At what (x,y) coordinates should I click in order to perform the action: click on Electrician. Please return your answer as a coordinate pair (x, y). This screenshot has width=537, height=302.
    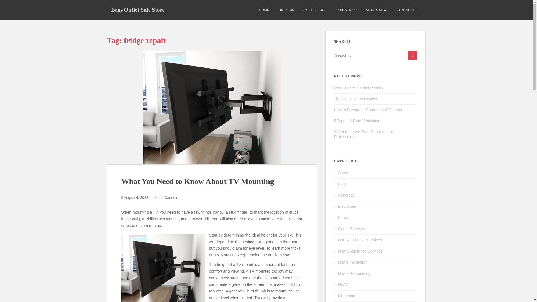
    Looking at the image, I should click on (347, 206).